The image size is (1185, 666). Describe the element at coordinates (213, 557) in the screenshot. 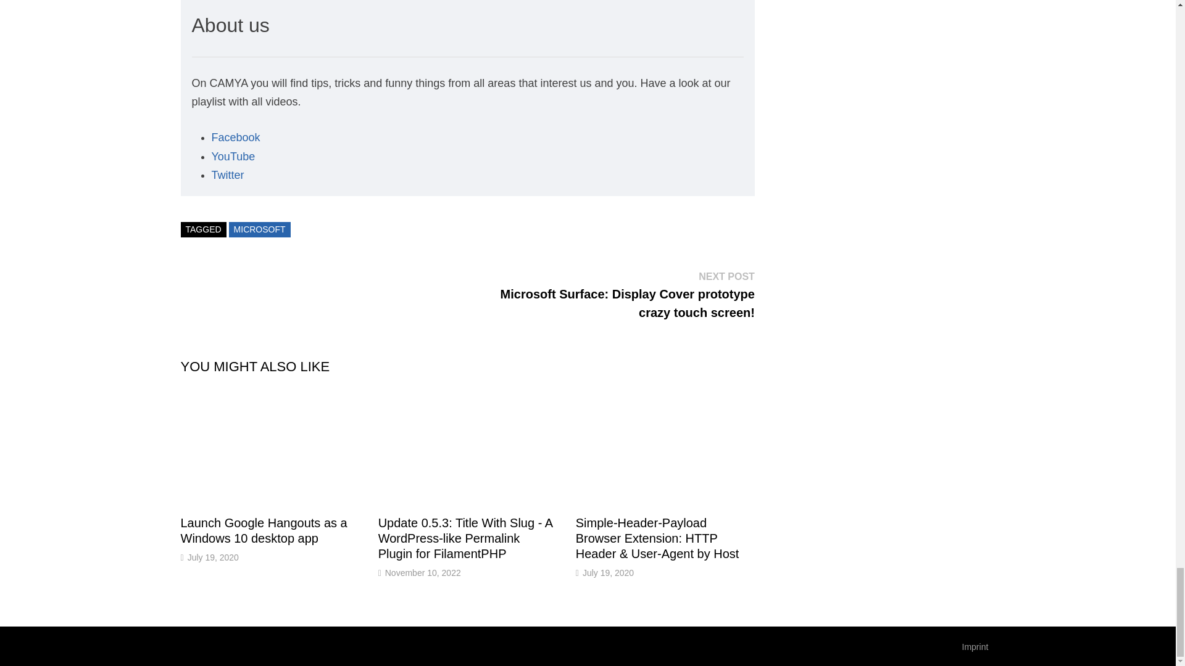

I see `July 19, 2020` at that location.